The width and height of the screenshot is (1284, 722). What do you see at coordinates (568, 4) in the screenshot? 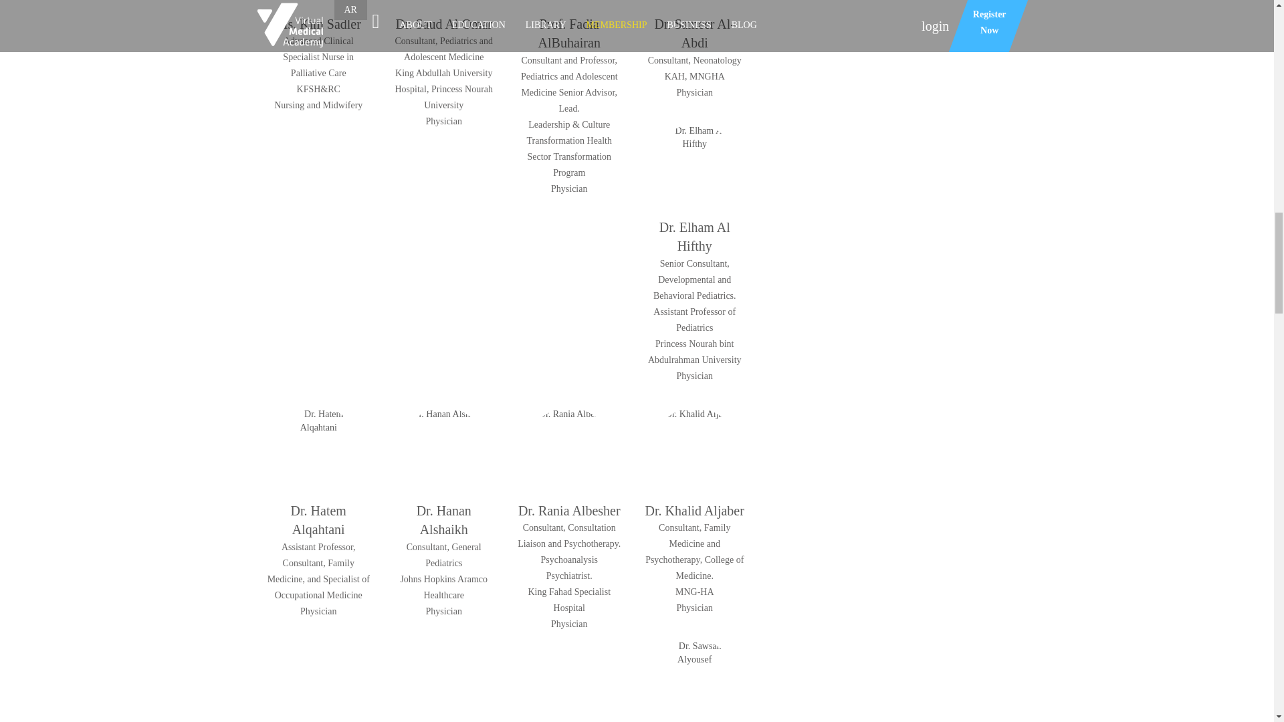
I see `Prof. Fadia AlBuhairan` at bounding box center [568, 4].